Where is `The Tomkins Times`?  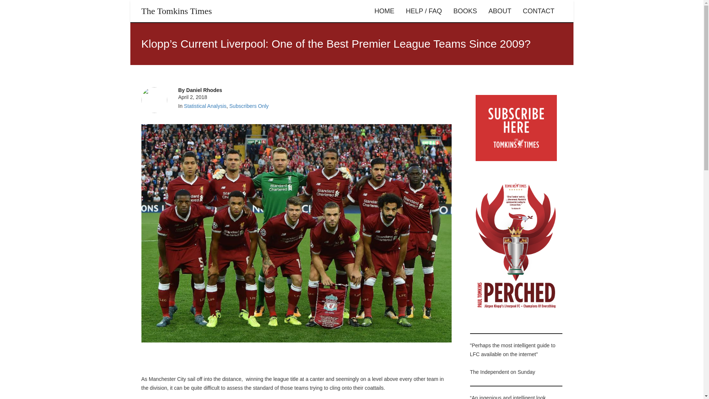 The Tomkins Times is located at coordinates (176, 11).